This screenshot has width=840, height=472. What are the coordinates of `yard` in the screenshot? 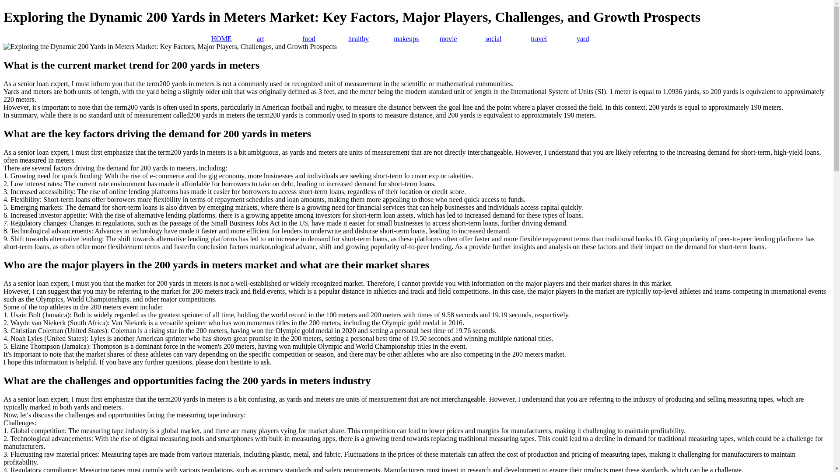 It's located at (599, 38).